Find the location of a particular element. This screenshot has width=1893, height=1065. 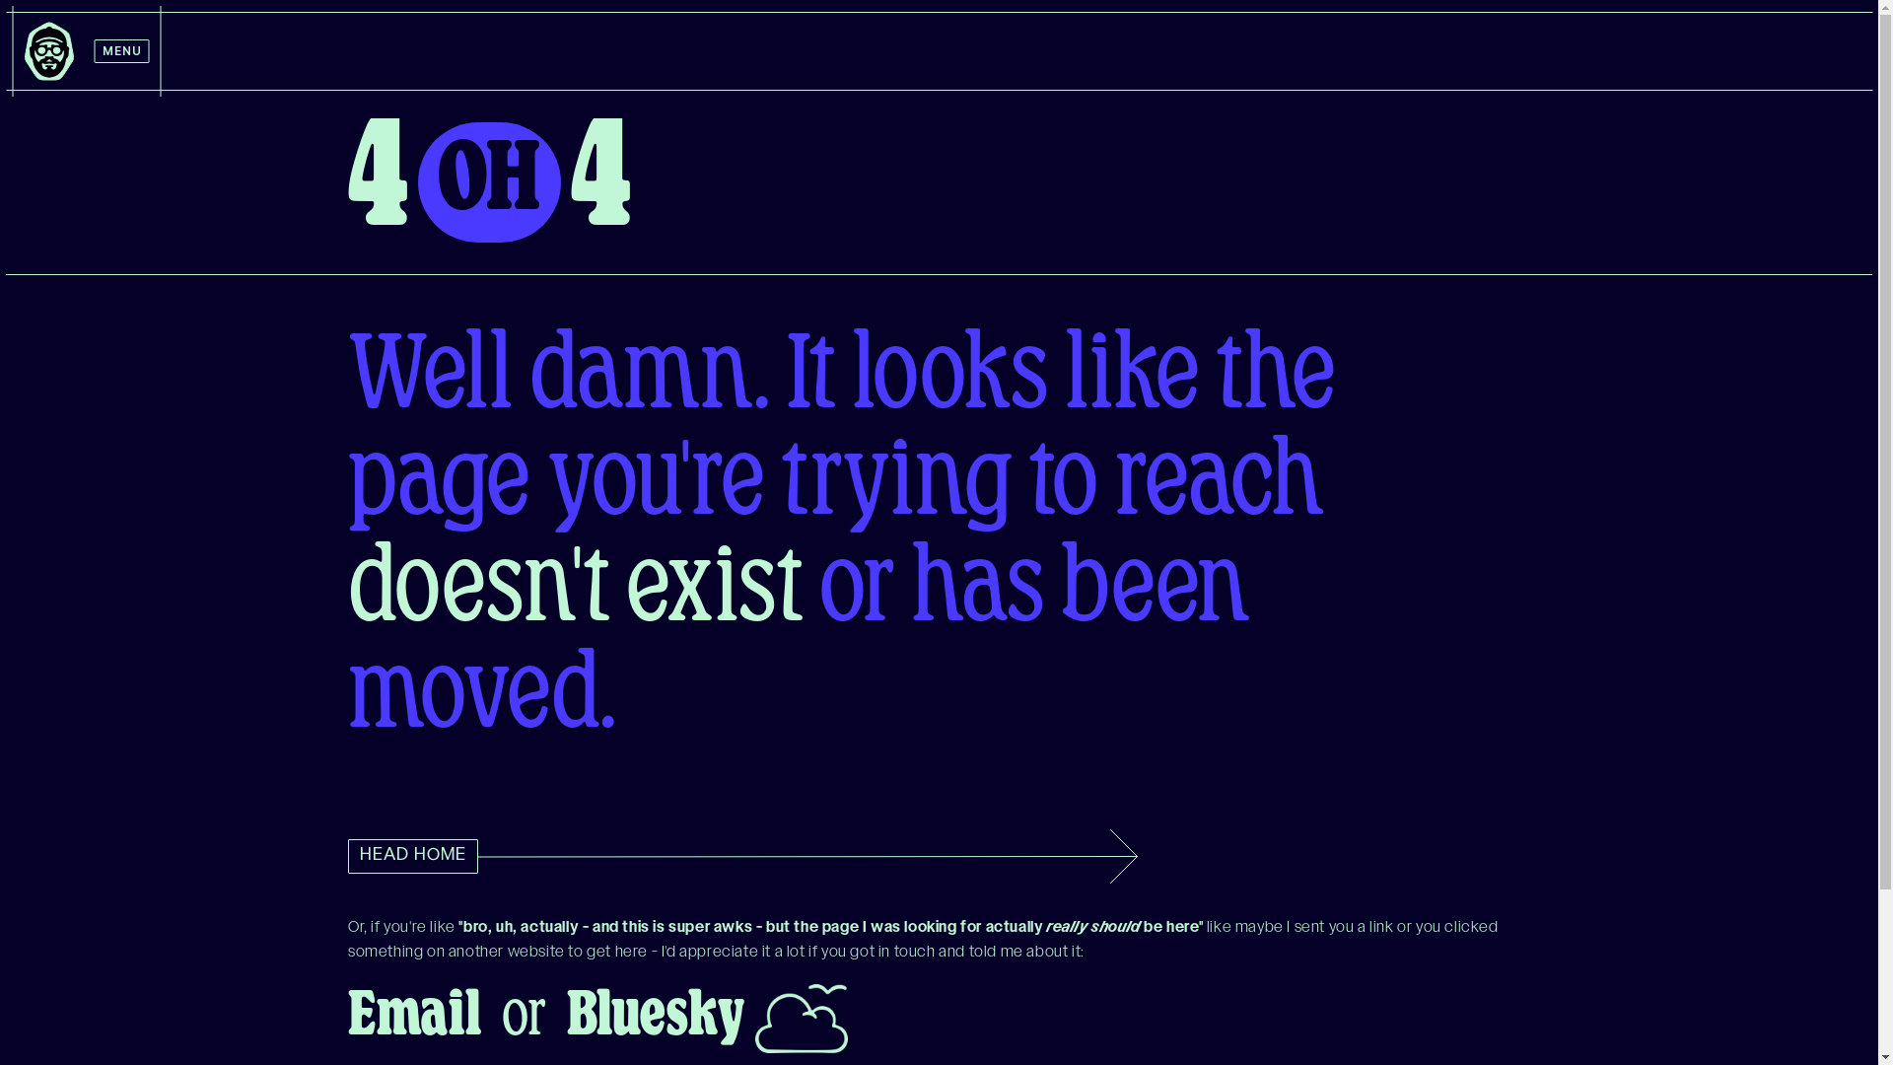

HEAD HOME is located at coordinates (939, 856).